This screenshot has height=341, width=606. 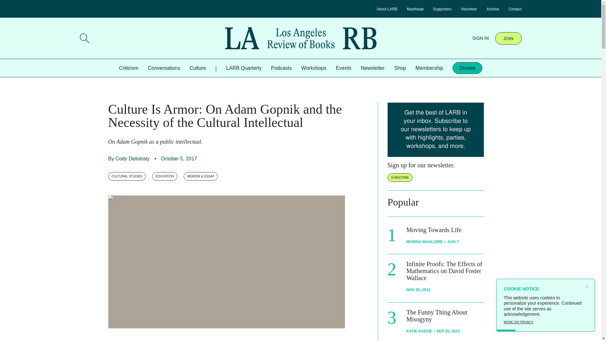 What do you see at coordinates (244, 68) in the screenshot?
I see `LARB Quarterly` at bounding box center [244, 68].